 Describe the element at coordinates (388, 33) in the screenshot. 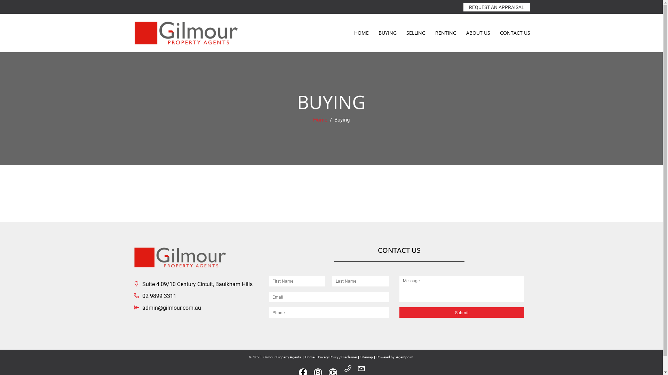

I see `BUYING` at that location.